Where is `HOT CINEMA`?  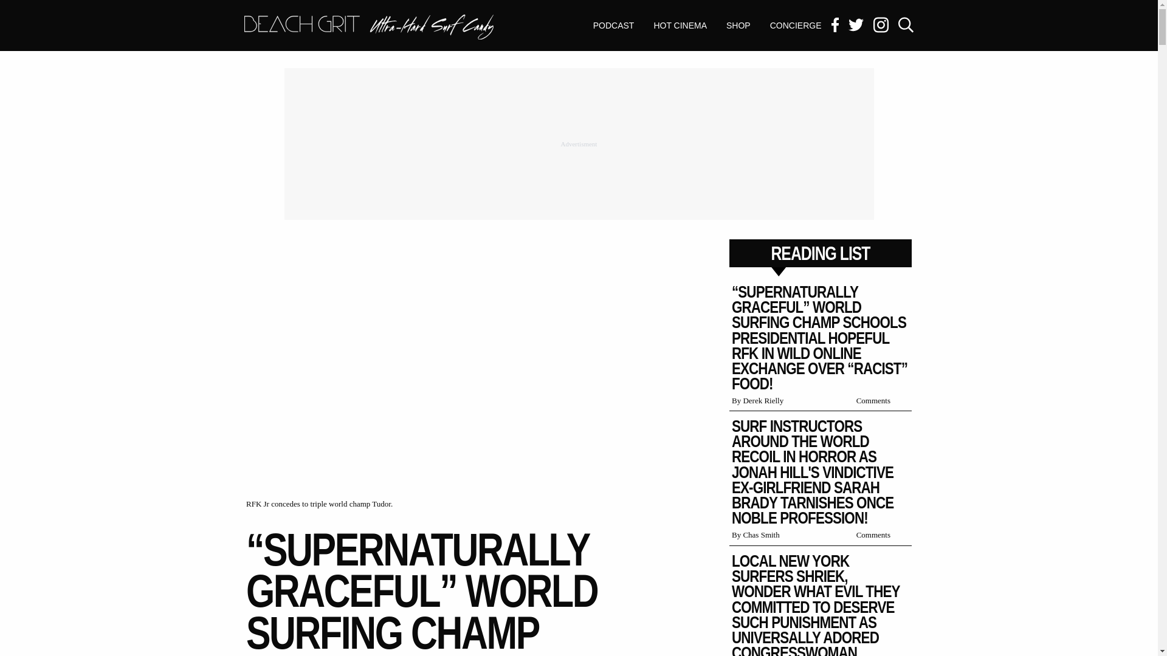 HOT CINEMA is located at coordinates (738, 26).